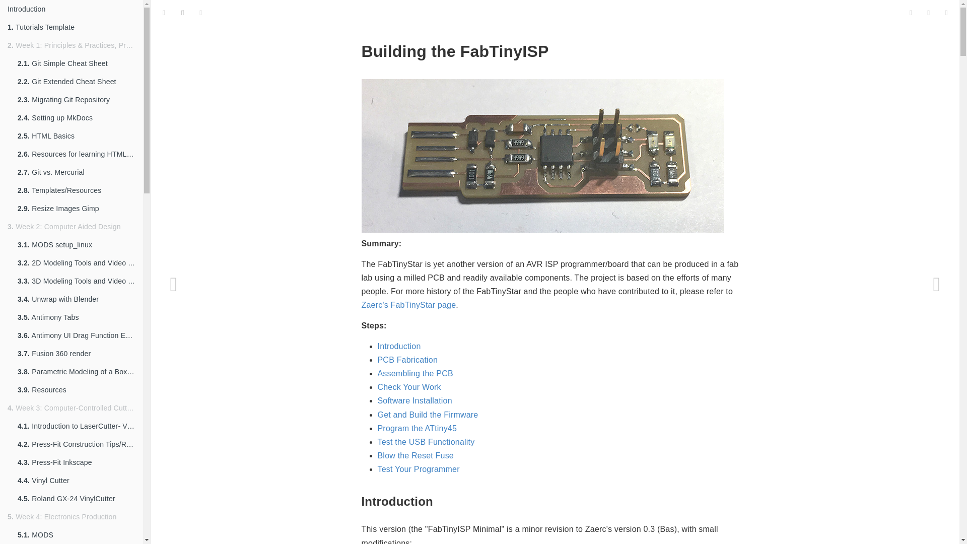 Image resolution: width=967 pixels, height=544 pixels. What do you see at coordinates (77, 372) in the screenshot?
I see `3.8. Parametric Modeling of a Box Beam in Antimony` at bounding box center [77, 372].